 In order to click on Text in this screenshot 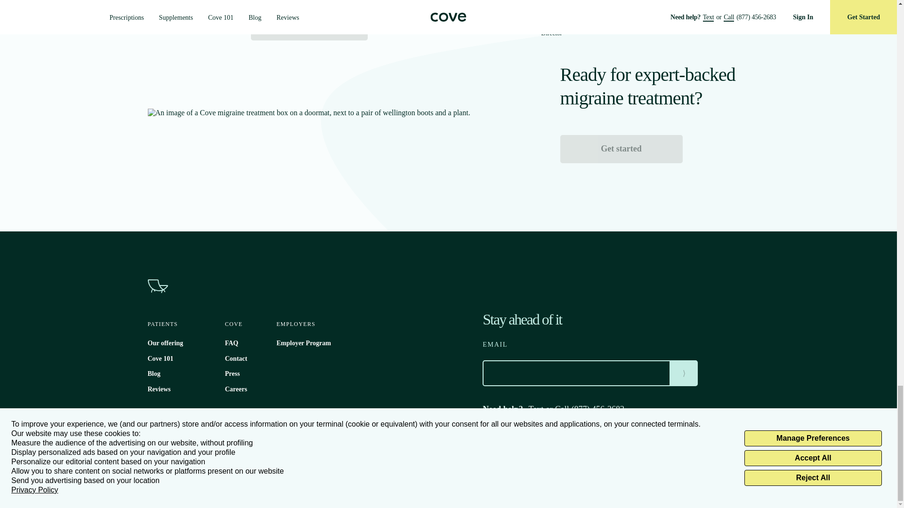, I will do `click(536, 409)`.